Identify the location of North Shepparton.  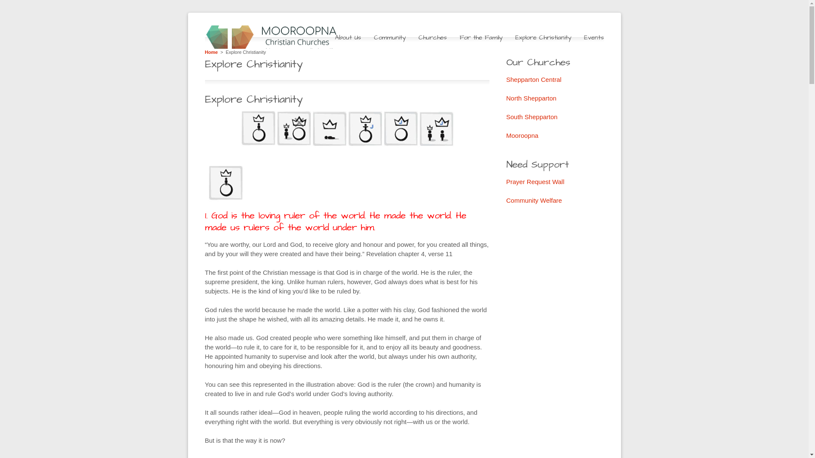
(531, 98).